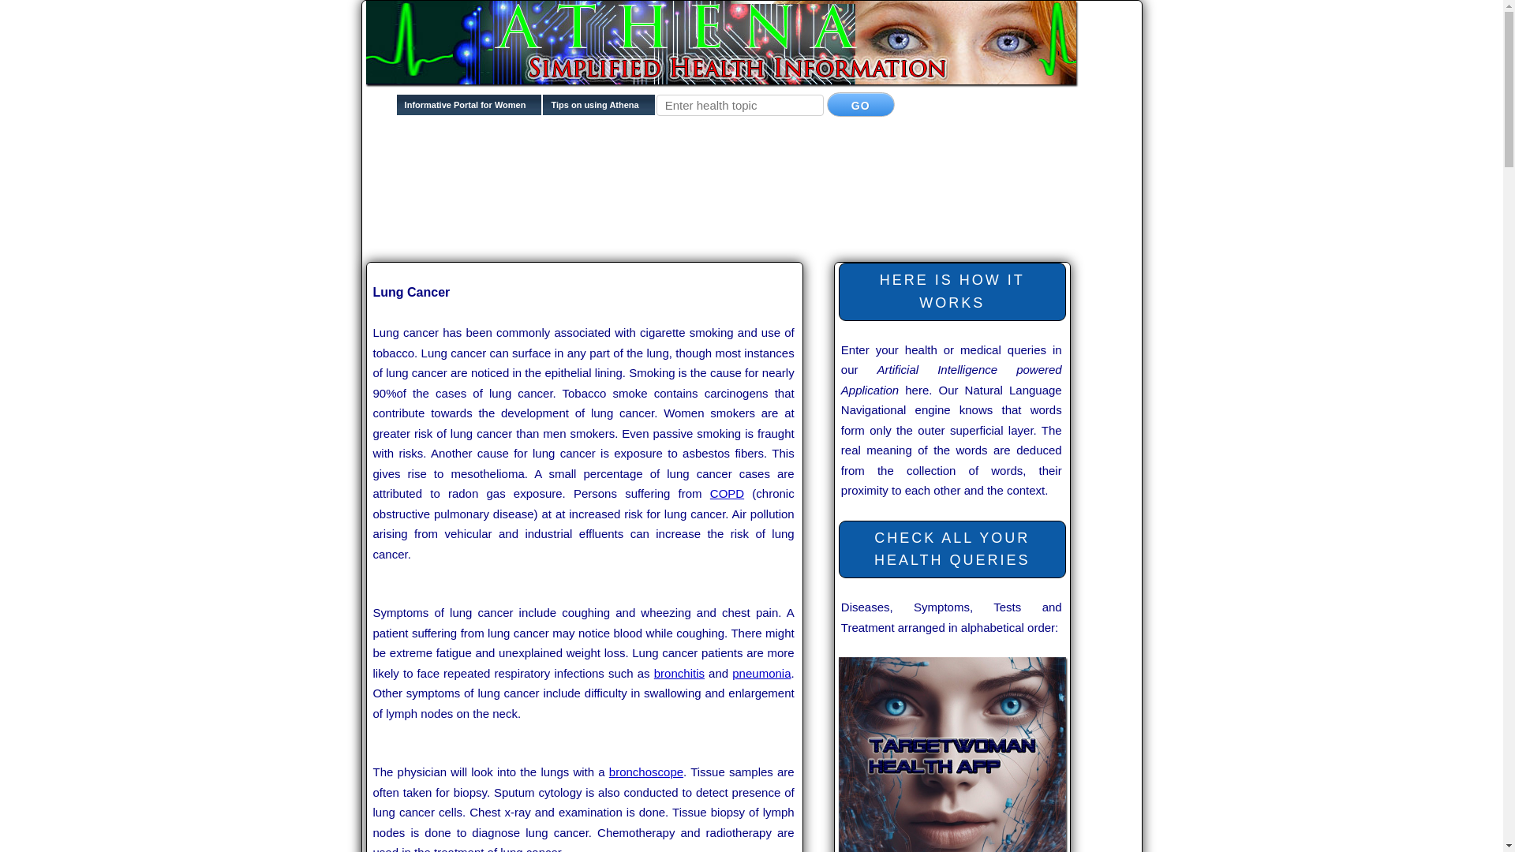 The height and width of the screenshot is (852, 1515). I want to click on Advertisement, so click(653, 232).